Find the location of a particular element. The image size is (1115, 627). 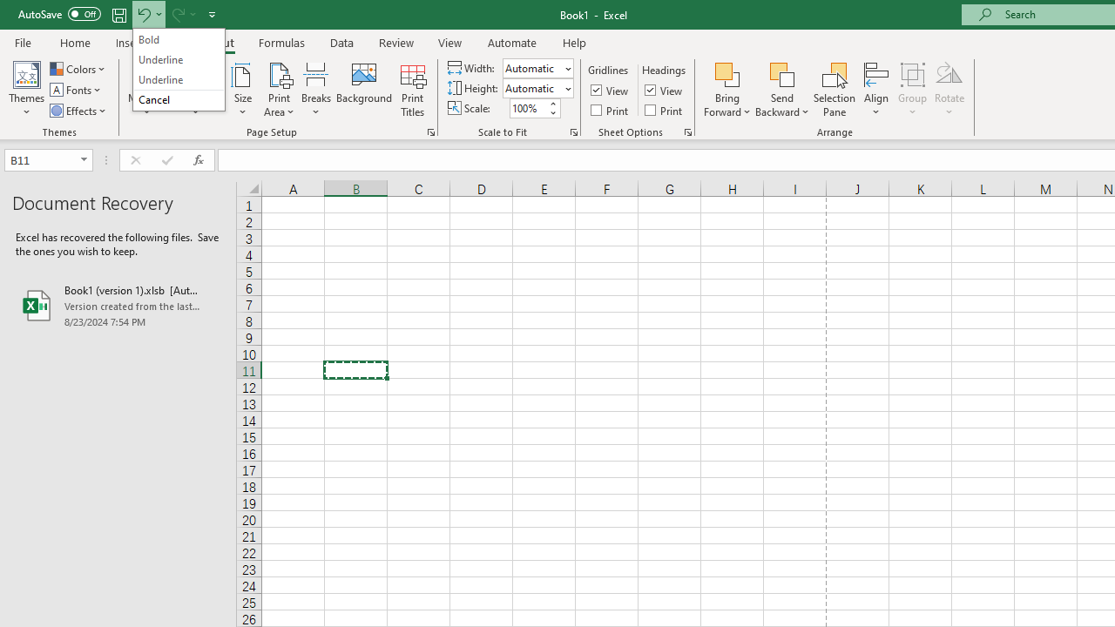

Width is located at coordinates (533, 68).